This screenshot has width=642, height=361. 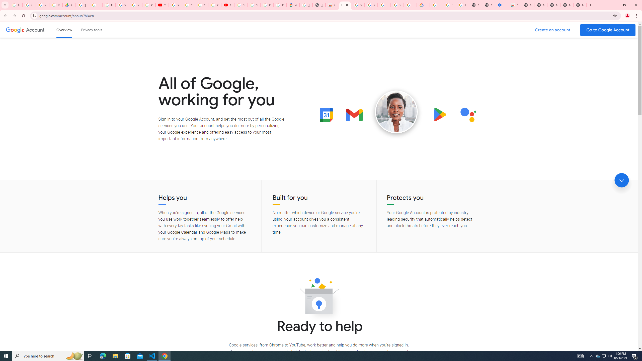 What do you see at coordinates (96, 5) in the screenshot?
I see `Sign in - Google Accounts` at bounding box center [96, 5].